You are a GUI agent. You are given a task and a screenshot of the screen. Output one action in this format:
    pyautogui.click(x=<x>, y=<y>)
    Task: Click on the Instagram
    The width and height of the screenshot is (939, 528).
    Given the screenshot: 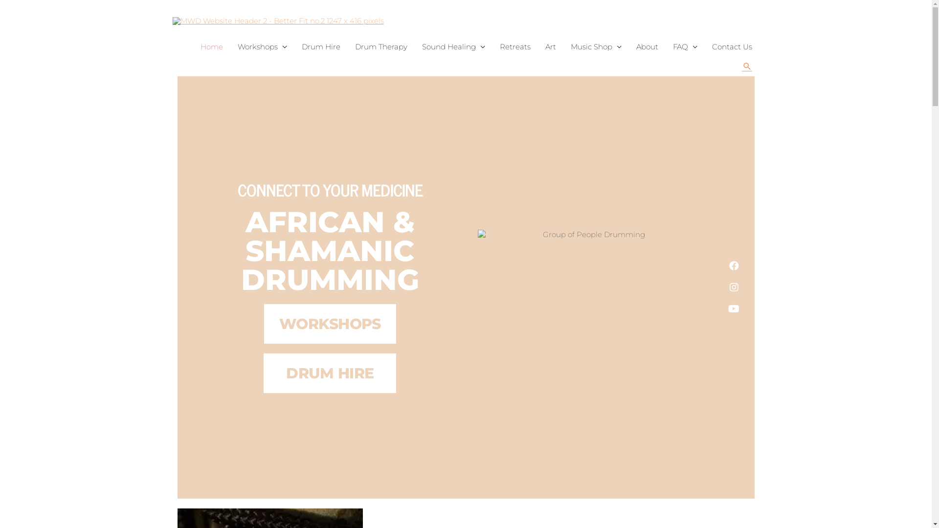 What is the action you would take?
    pyautogui.click(x=734, y=287)
    